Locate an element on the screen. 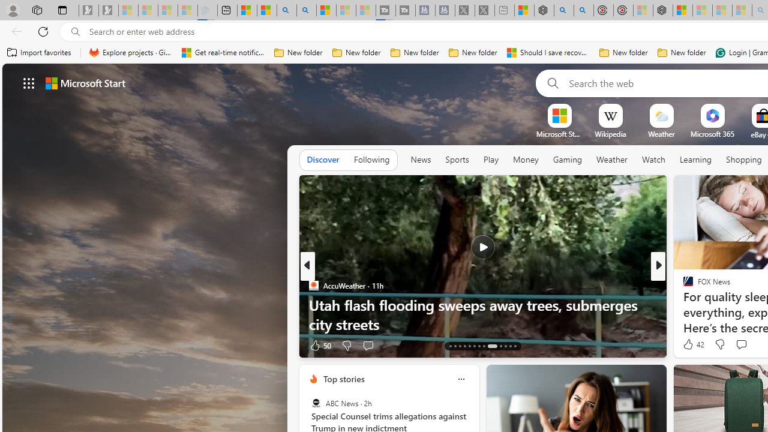 The image size is (768, 432). Dislike is located at coordinates (720, 344).